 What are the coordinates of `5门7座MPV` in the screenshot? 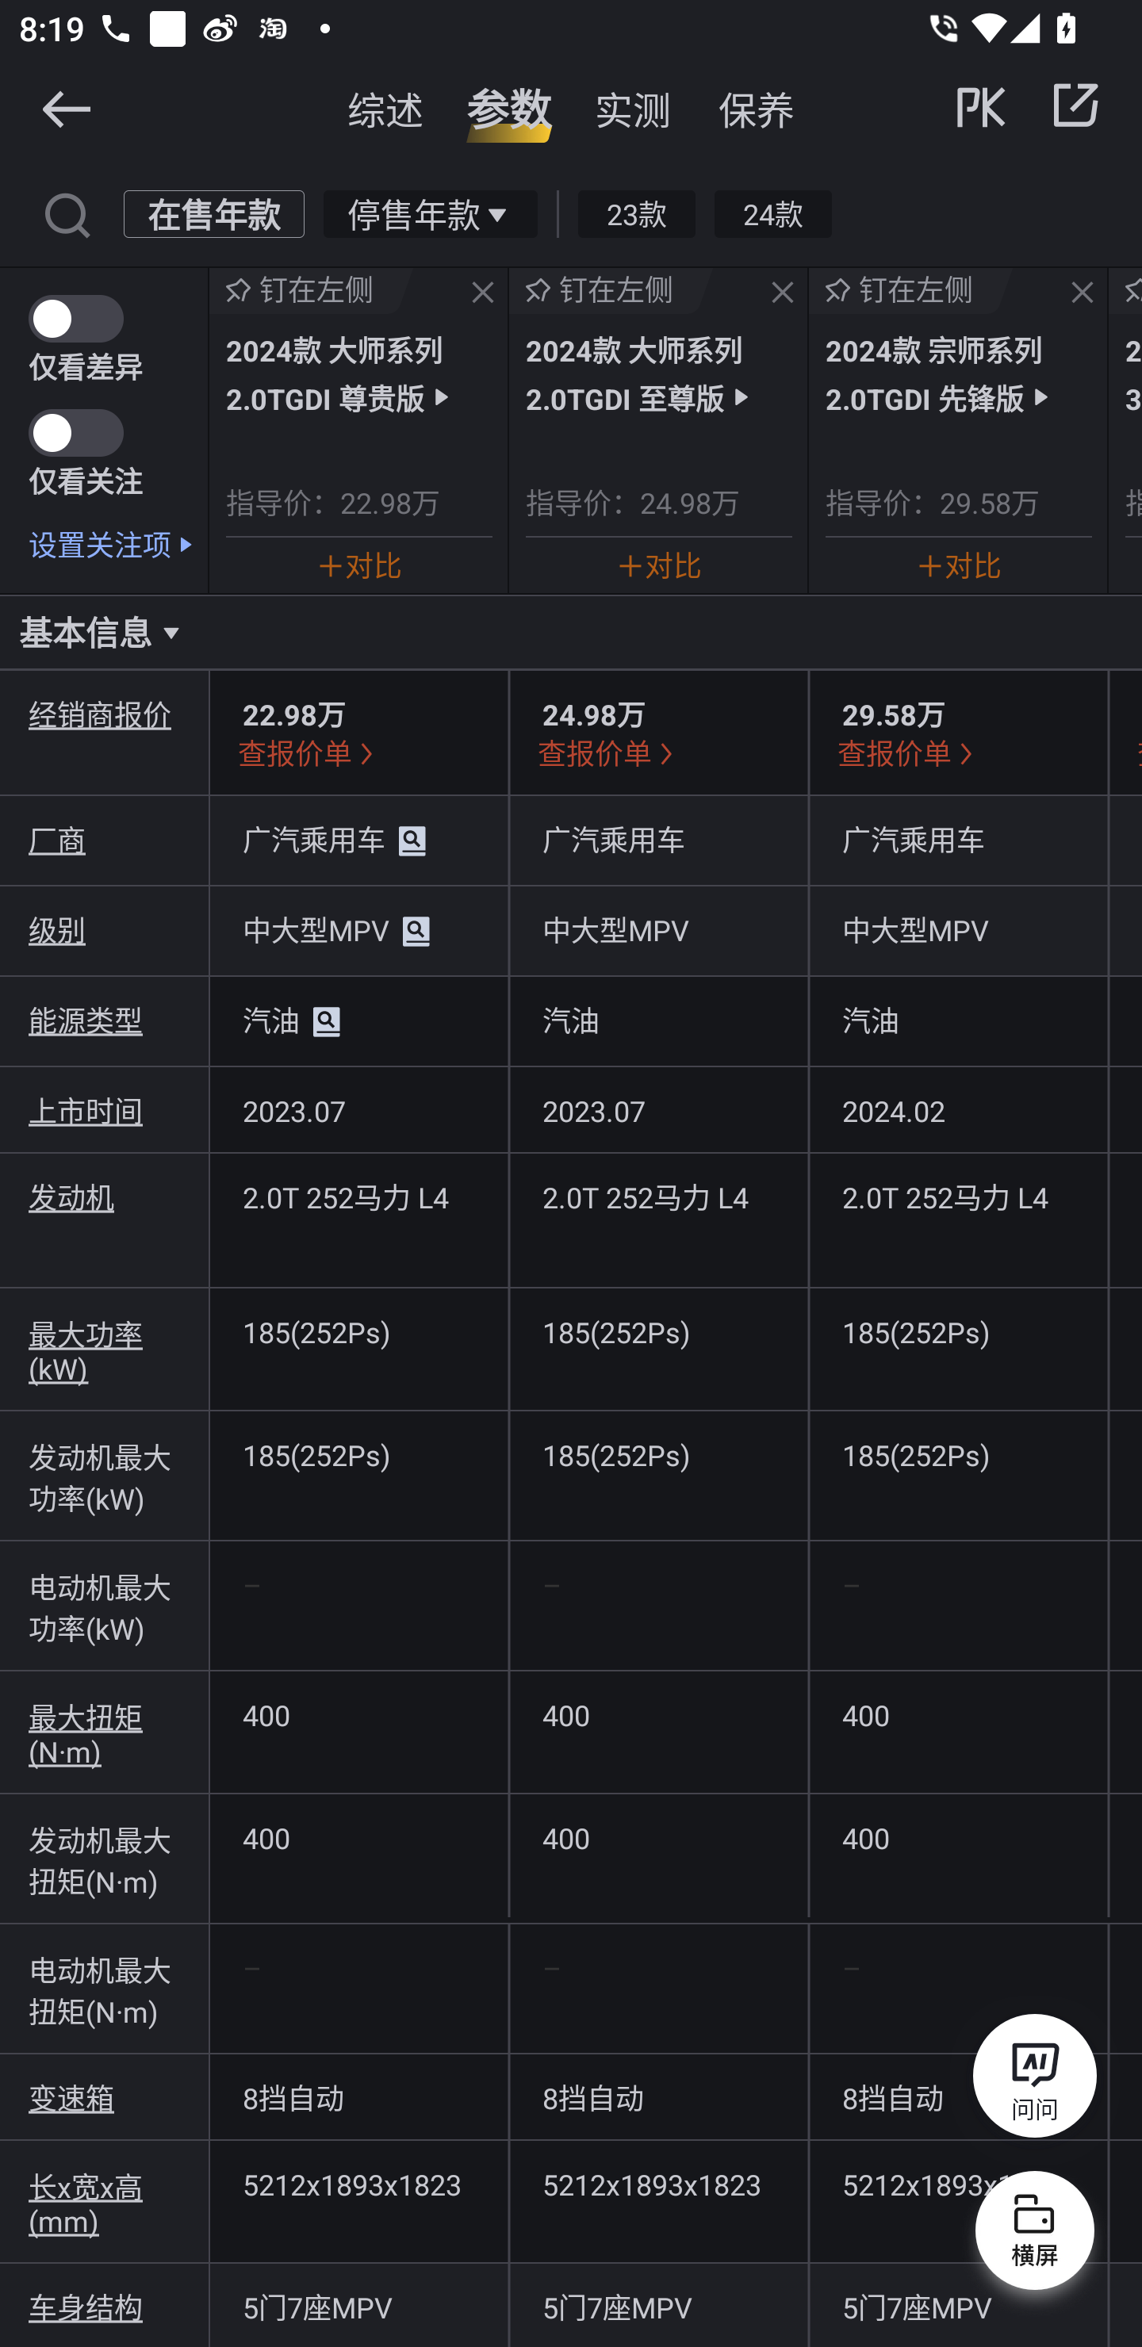 It's located at (658, 2306).